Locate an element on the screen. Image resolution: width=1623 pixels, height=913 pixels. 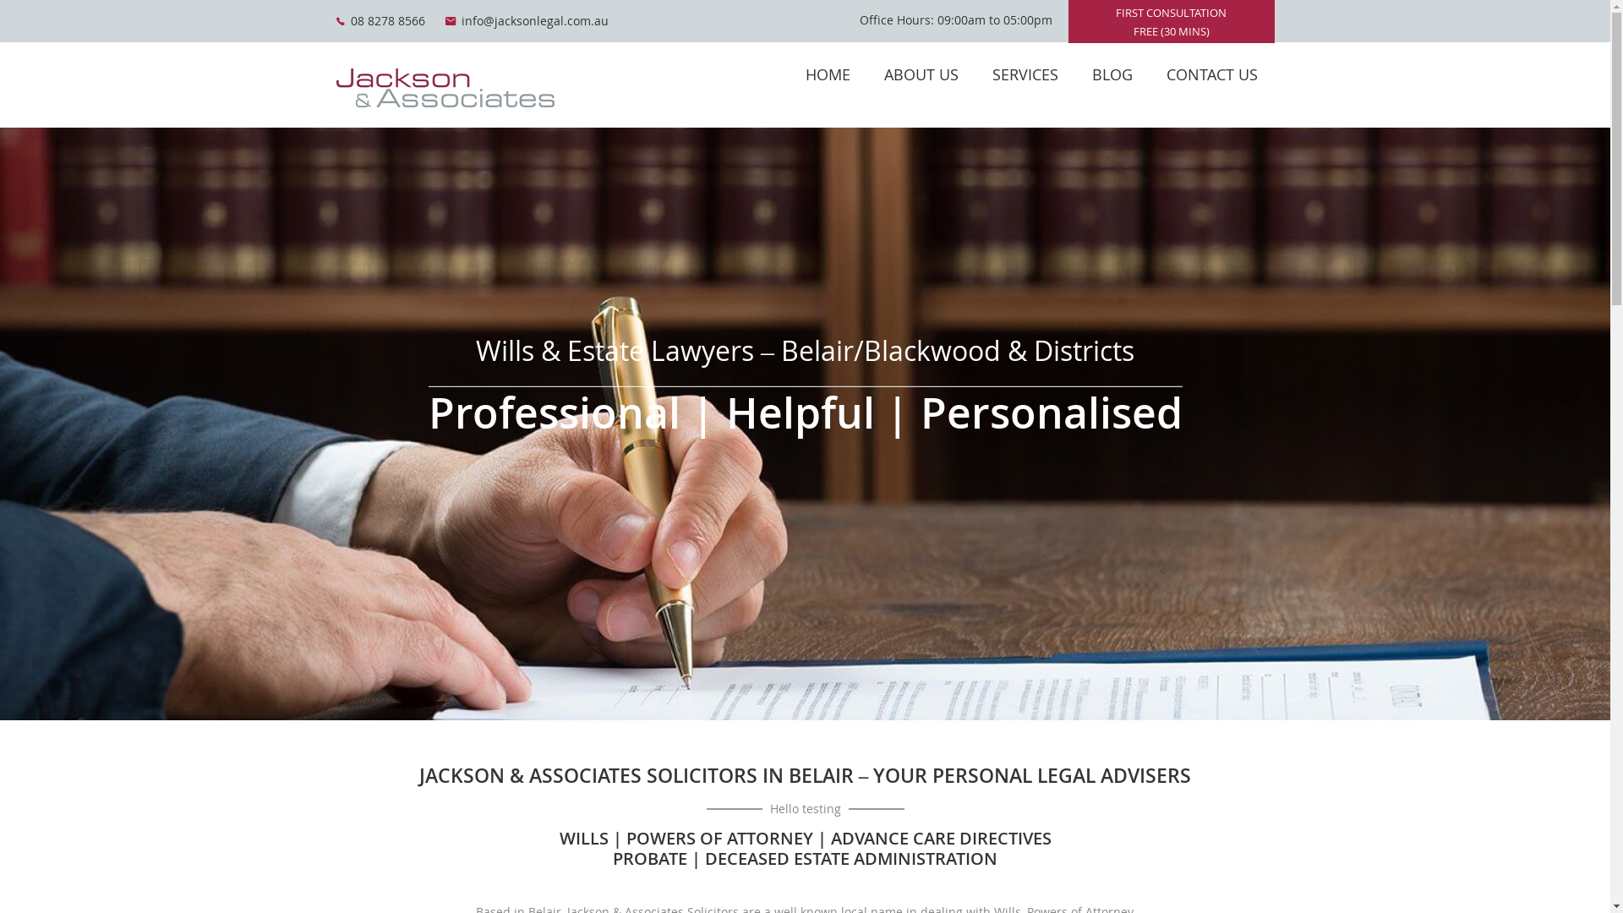
08 8278 8566 is located at coordinates (380, 21).